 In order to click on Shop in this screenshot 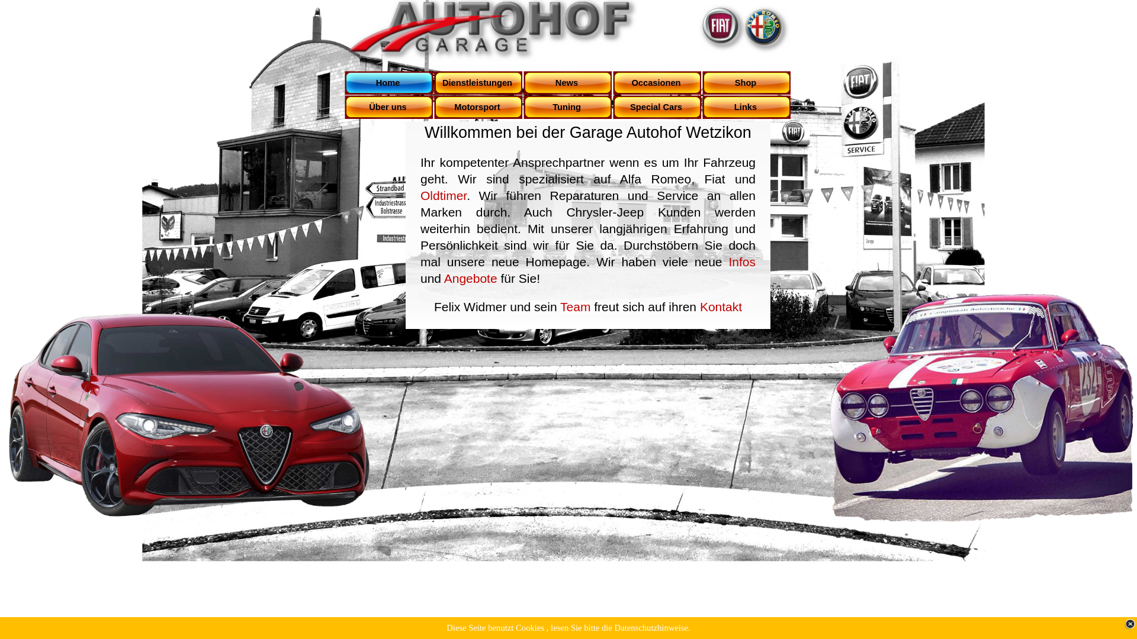, I will do `click(747, 83)`.